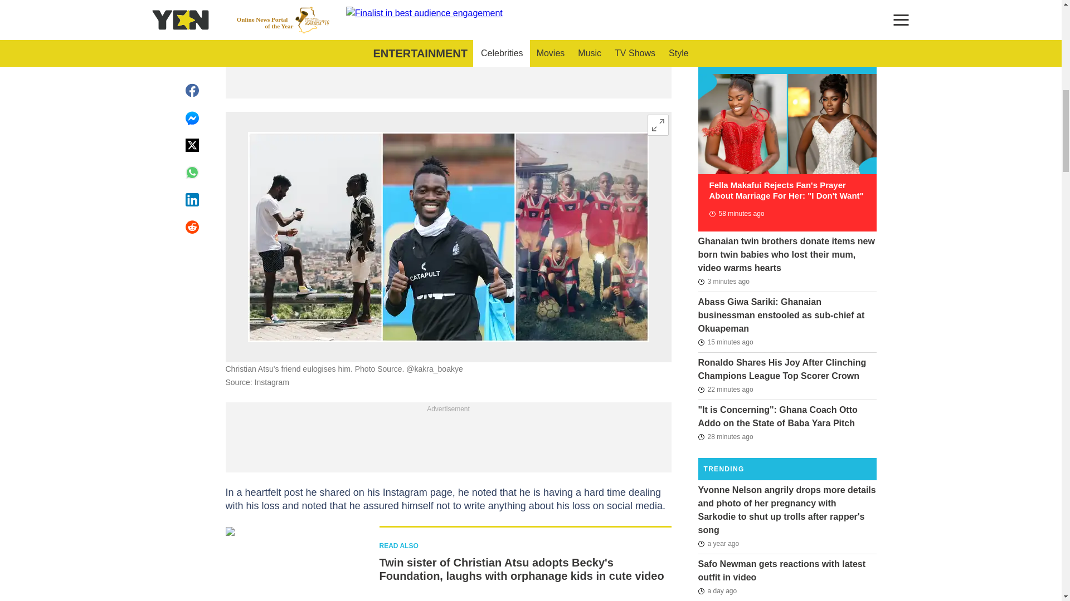  What do you see at coordinates (725, 437) in the screenshot?
I see `2024-08-29T18:19:30Z` at bounding box center [725, 437].